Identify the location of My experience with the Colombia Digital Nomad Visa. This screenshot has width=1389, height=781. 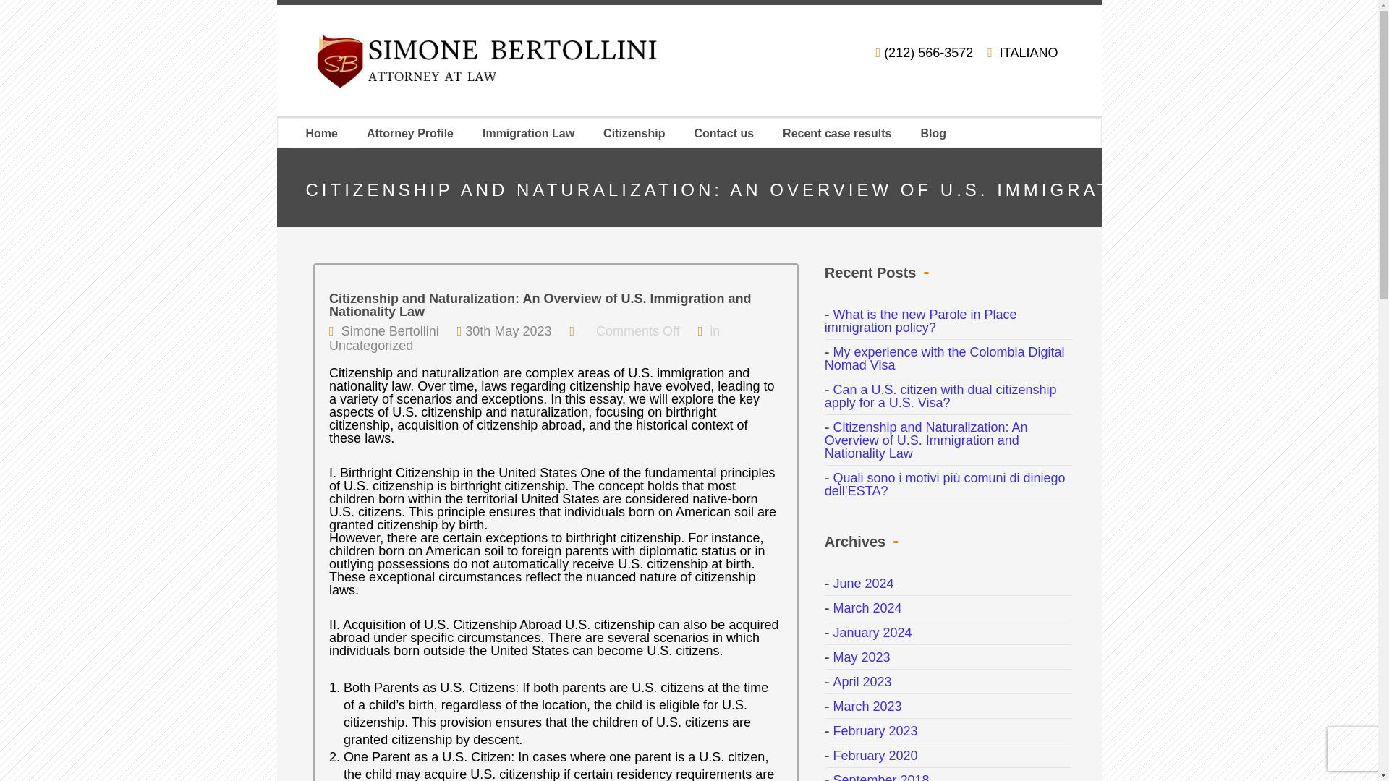
(945, 359).